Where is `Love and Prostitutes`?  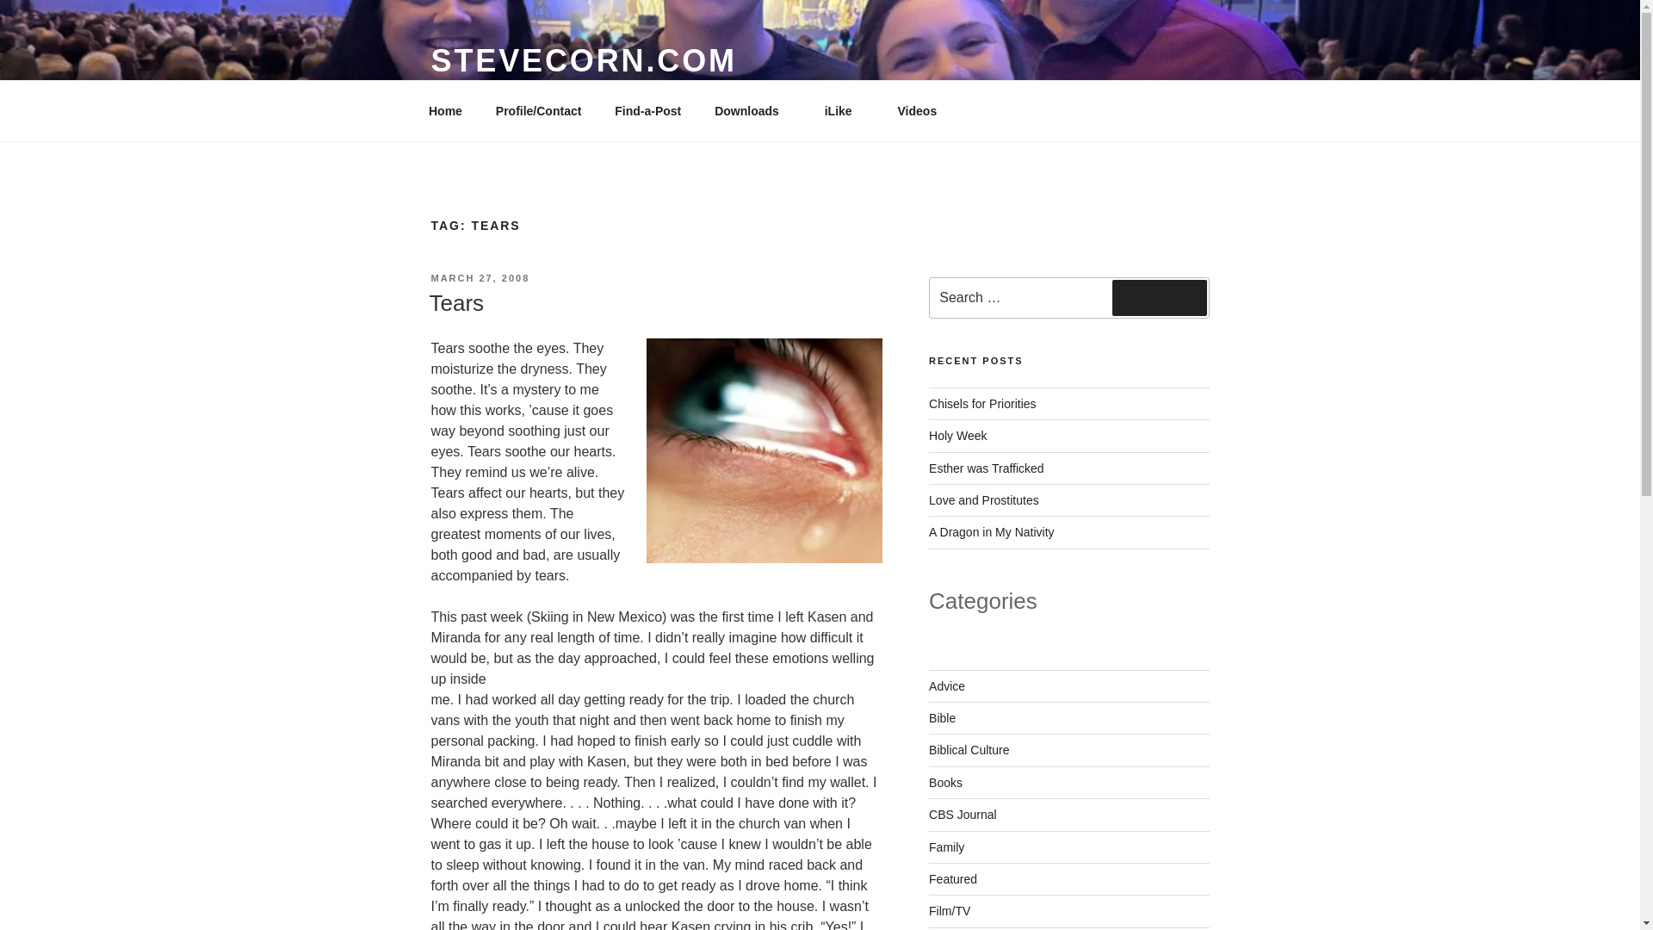
Love and Prostitutes is located at coordinates (984, 499).